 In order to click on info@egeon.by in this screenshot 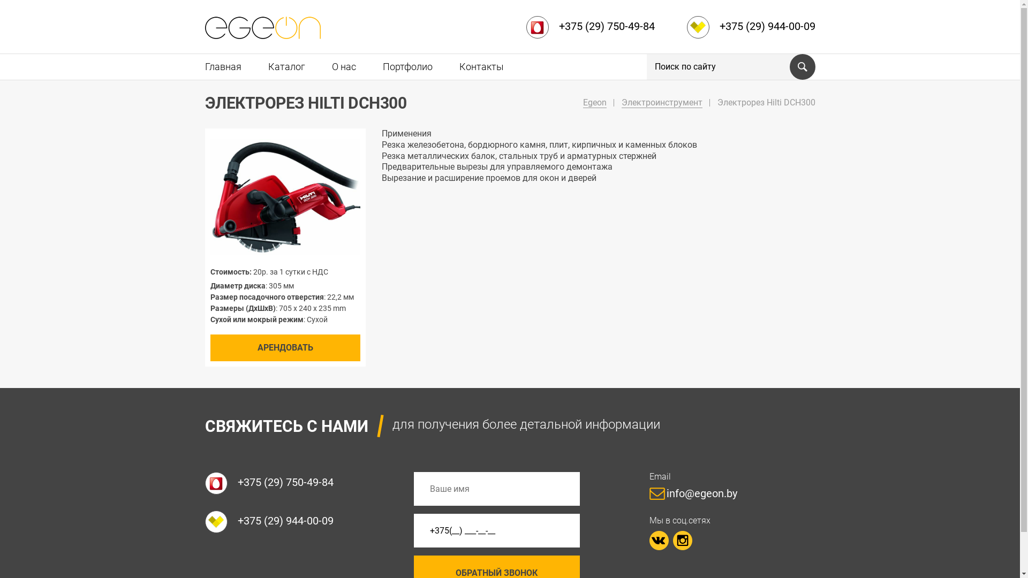, I will do `click(697, 493)`.